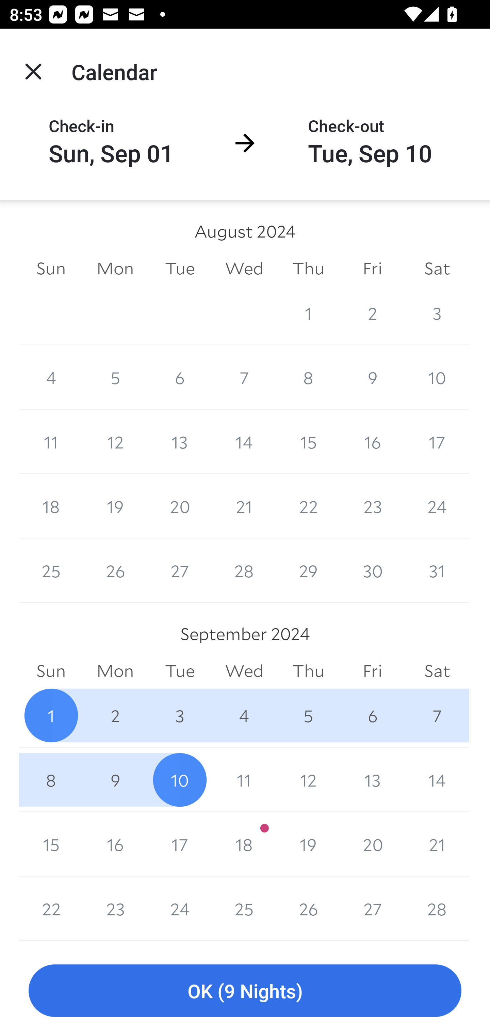  Describe the element at coordinates (244, 506) in the screenshot. I see `21 21 August 2024` at that location.